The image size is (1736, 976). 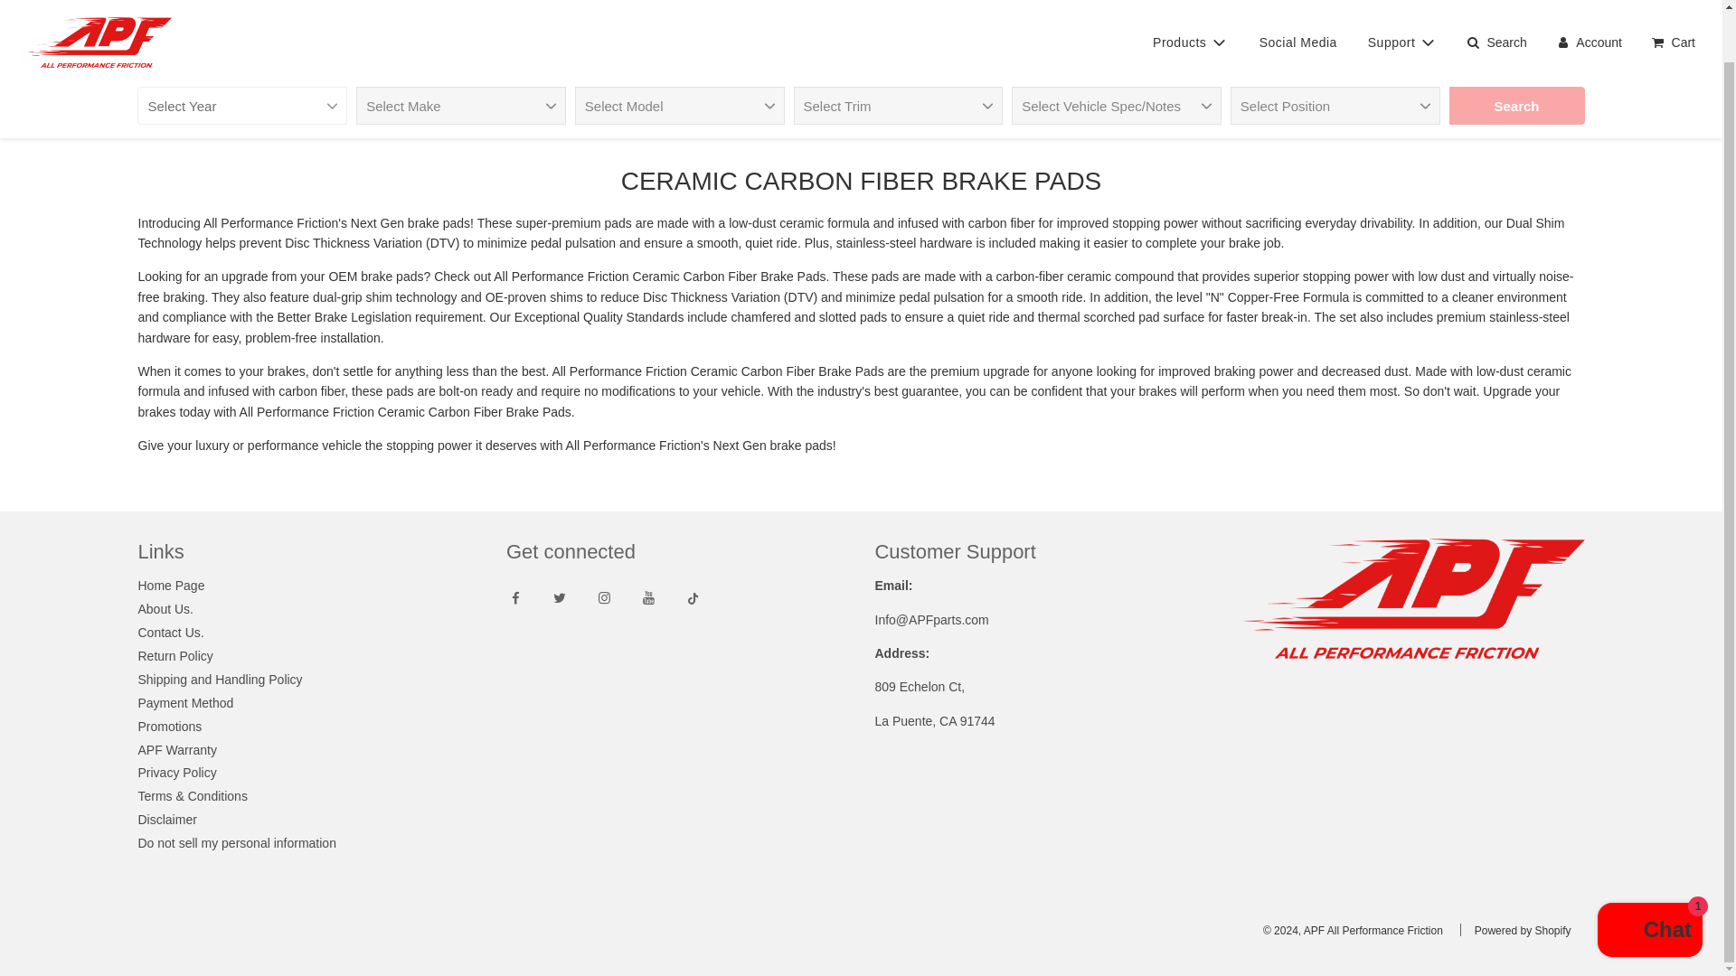 What do you see at coordinates (1298, 31) in the screenshot?
I see `Social Media` at bounding box center [1298, 31].